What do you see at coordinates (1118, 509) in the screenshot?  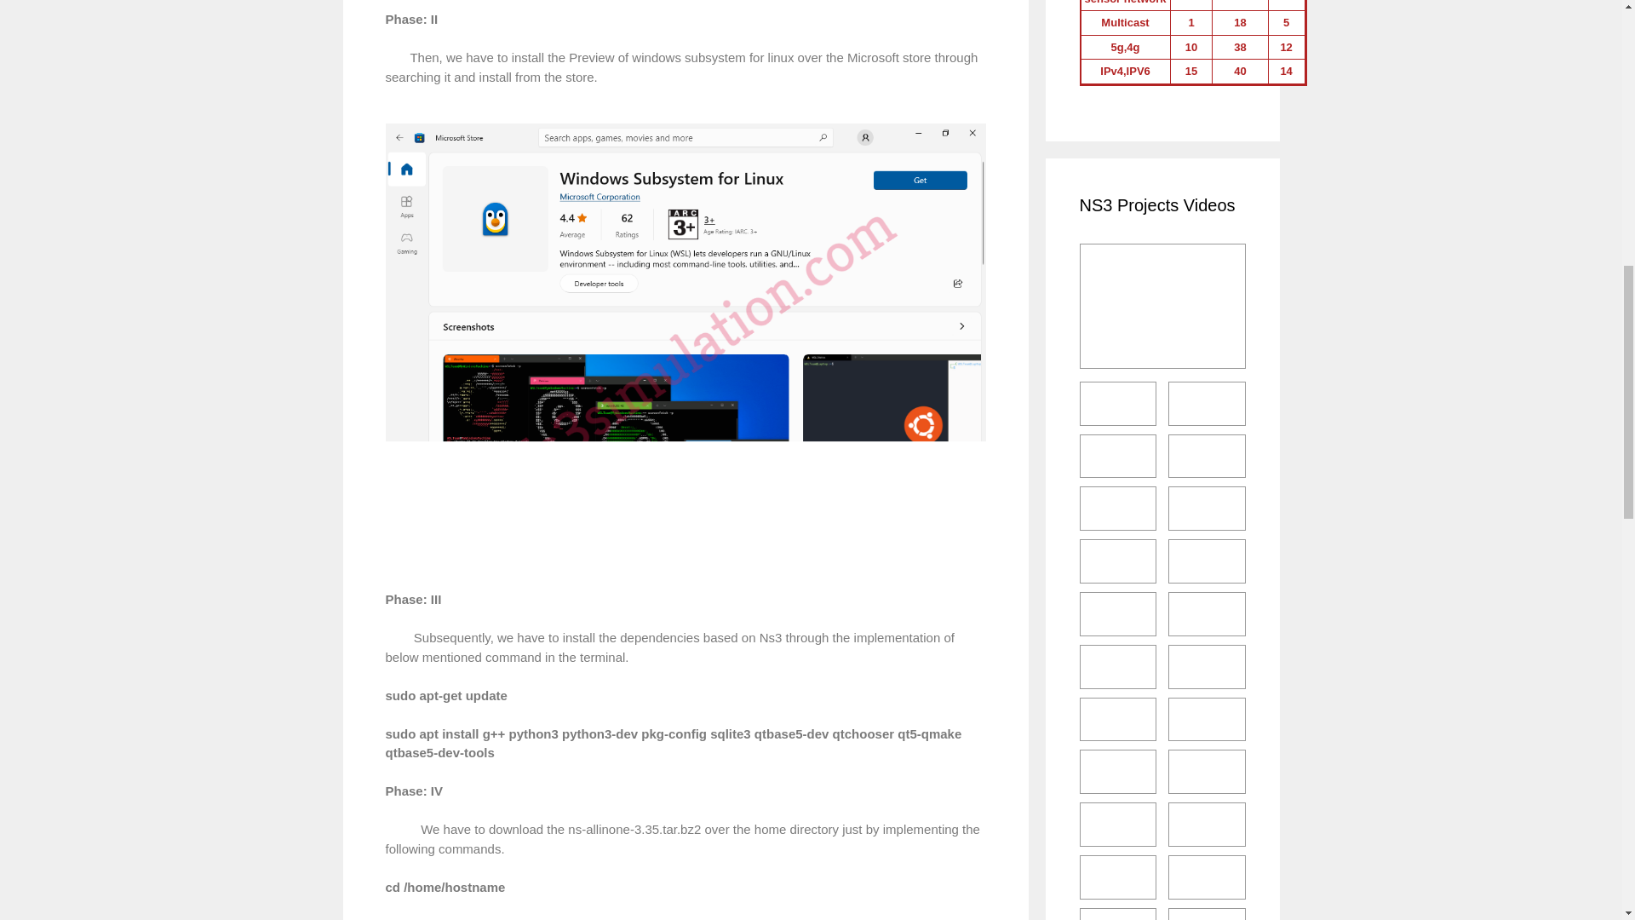 I see `Comparative Analysis of OLSR Routing Protocols` at bounding box center [1118, 509].